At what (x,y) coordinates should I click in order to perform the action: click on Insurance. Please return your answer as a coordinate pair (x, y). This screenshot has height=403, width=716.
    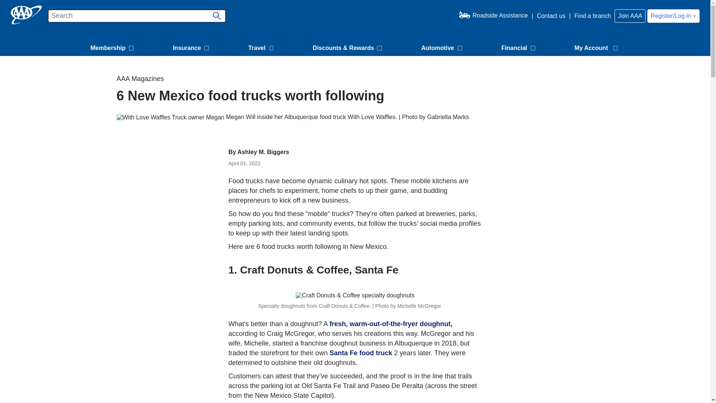
    Looking at the image, I should click on (192, 49).